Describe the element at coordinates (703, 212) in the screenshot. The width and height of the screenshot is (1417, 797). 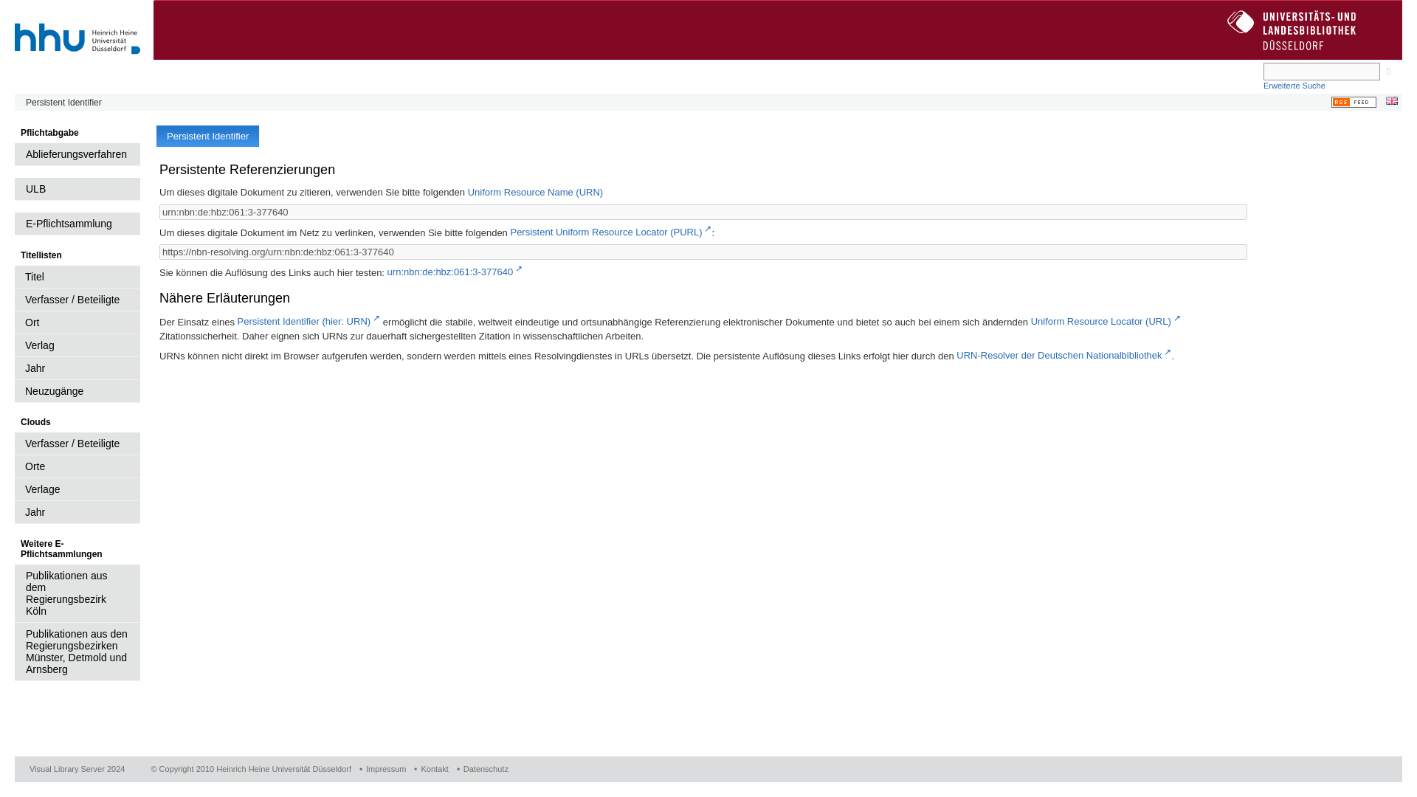
I see `urn:nbn:de:hbz:061:3-377640` at that location.